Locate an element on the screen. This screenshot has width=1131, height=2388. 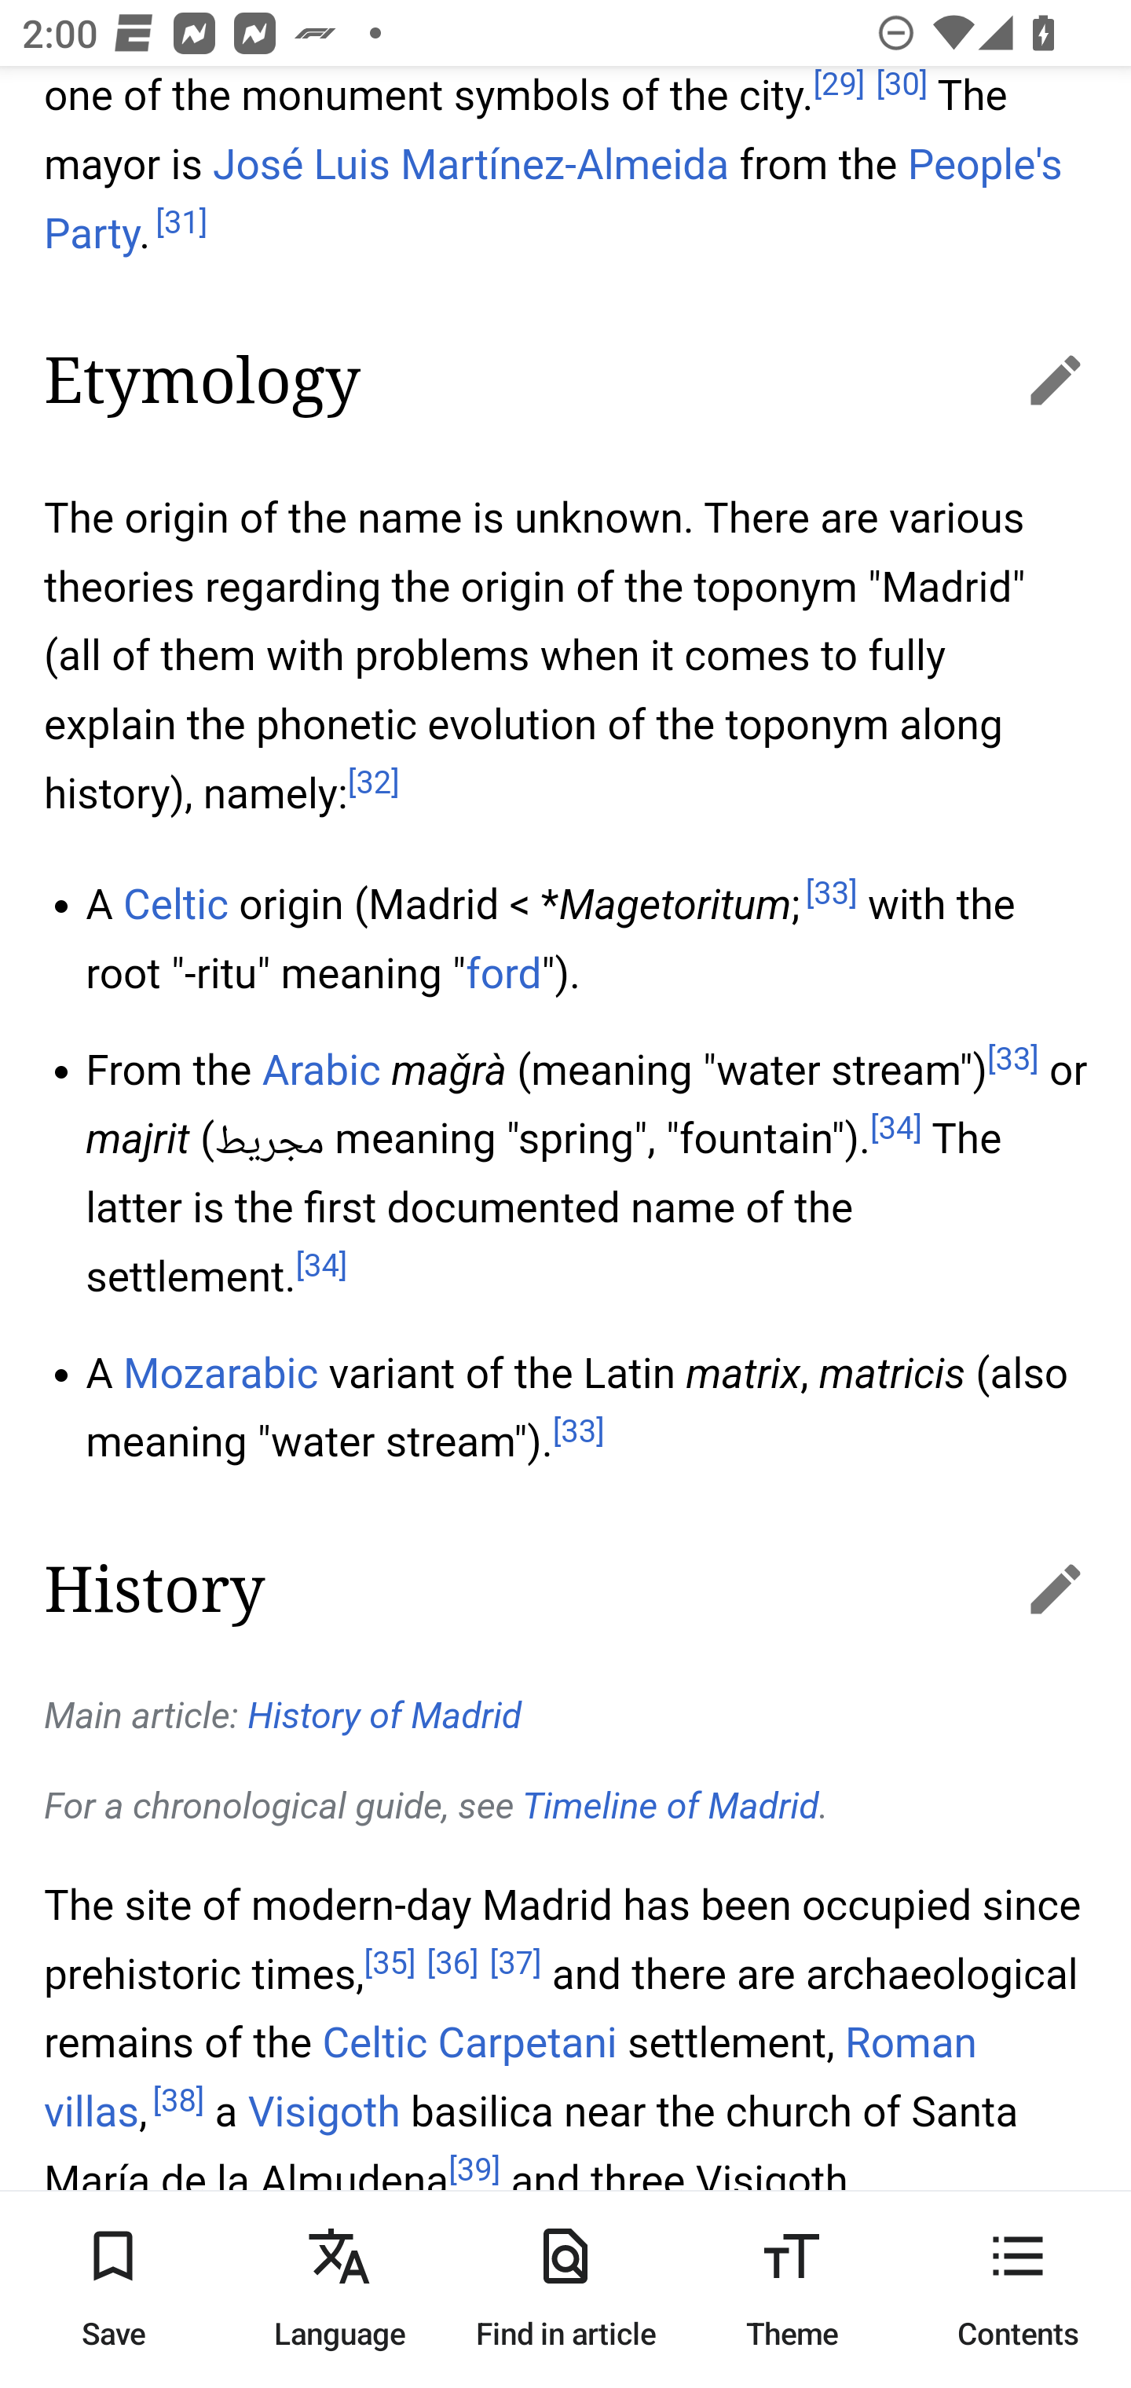
Language is located at coordinates (339, 2289).